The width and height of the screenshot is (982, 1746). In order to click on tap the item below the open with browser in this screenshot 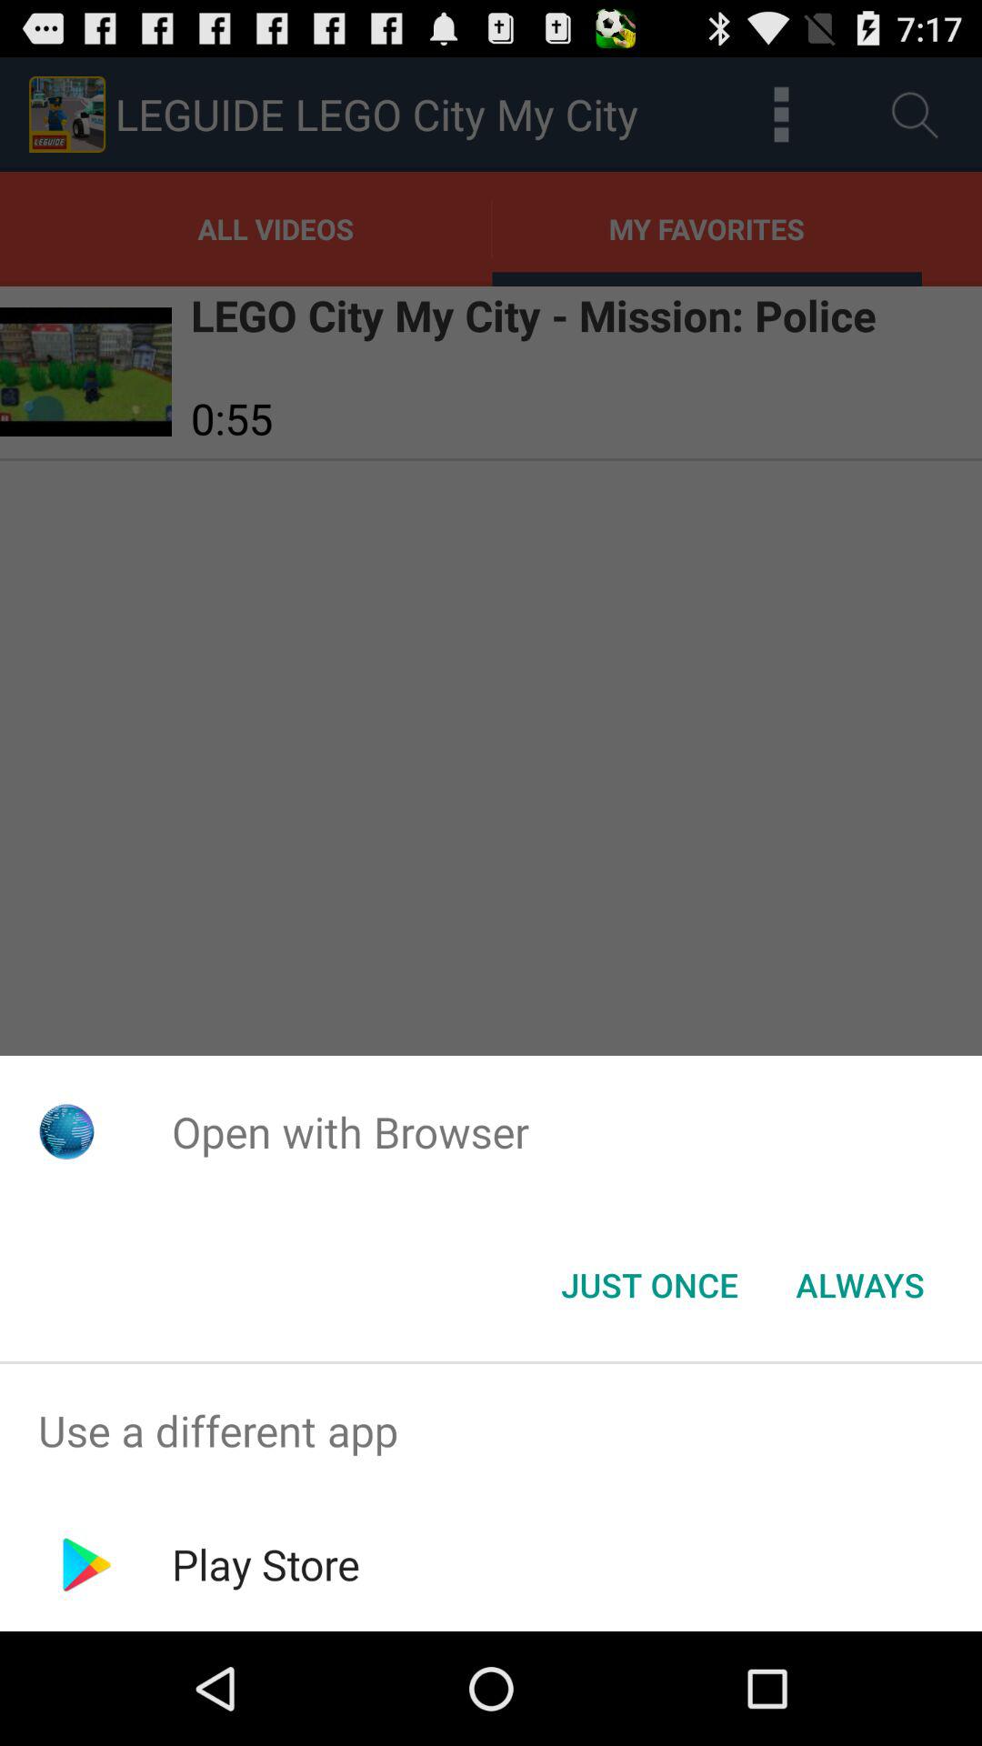, I will do `click(860, 1285)`.